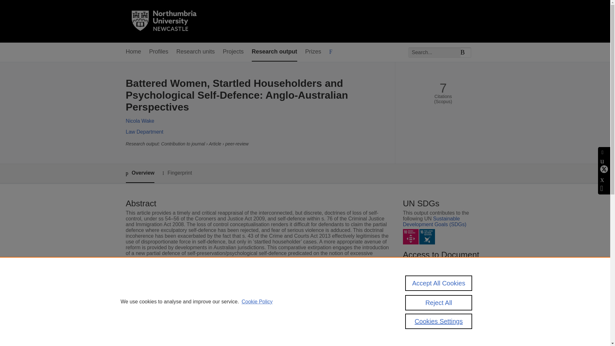  What do you see at coordinates (140, 173) in the screenshot?
I see `Overview` at bounding box center [140, 173].